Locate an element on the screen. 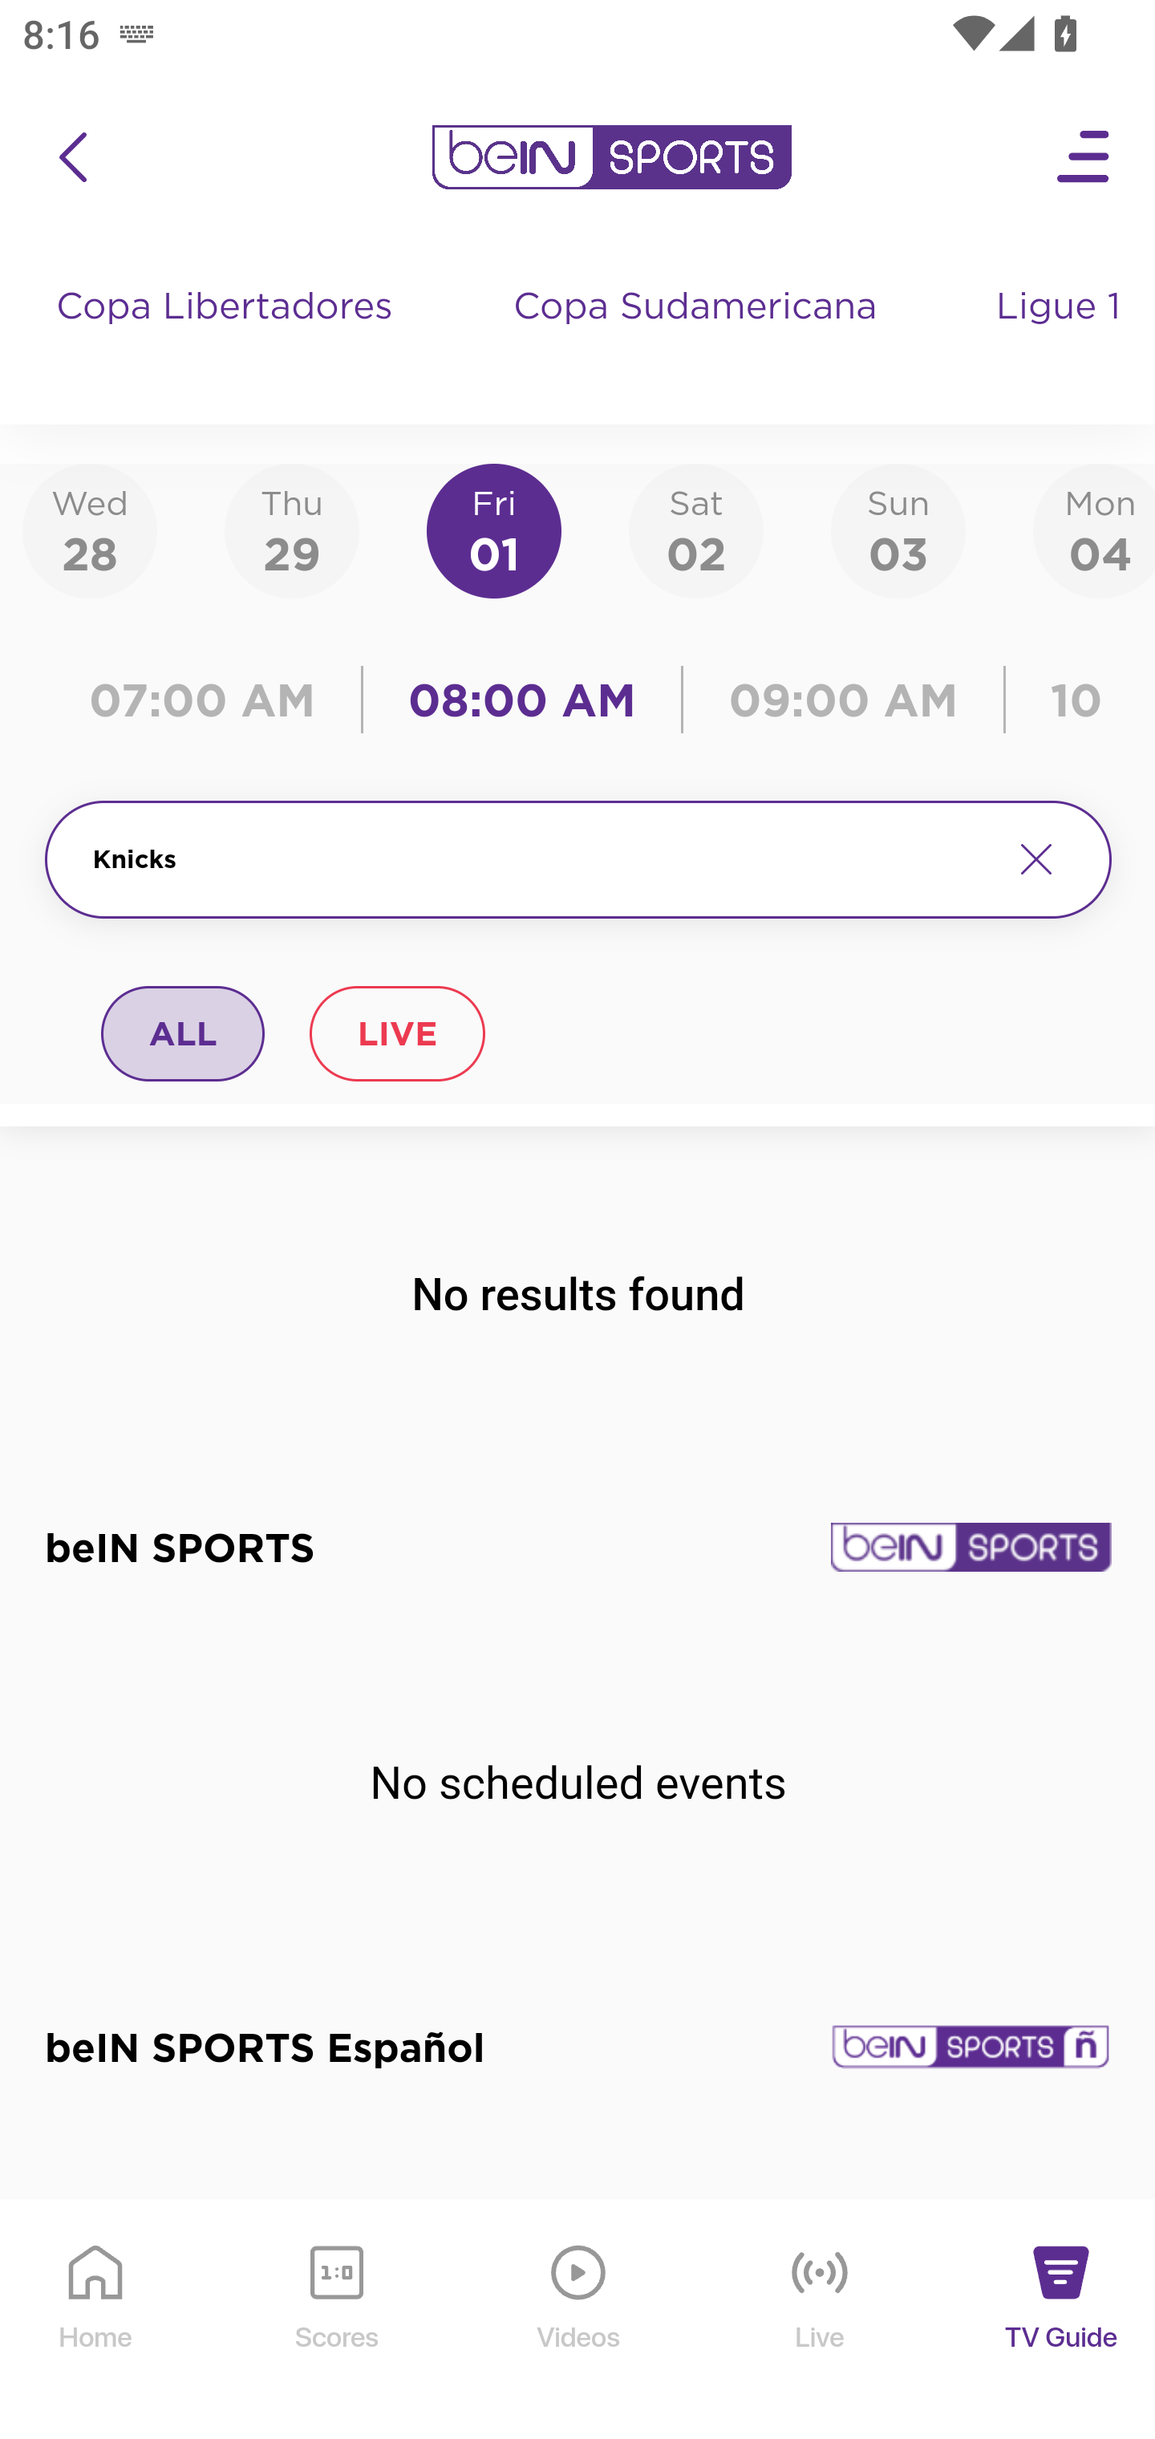  Home Home Icon Home is located at coordinates (96, 2320).